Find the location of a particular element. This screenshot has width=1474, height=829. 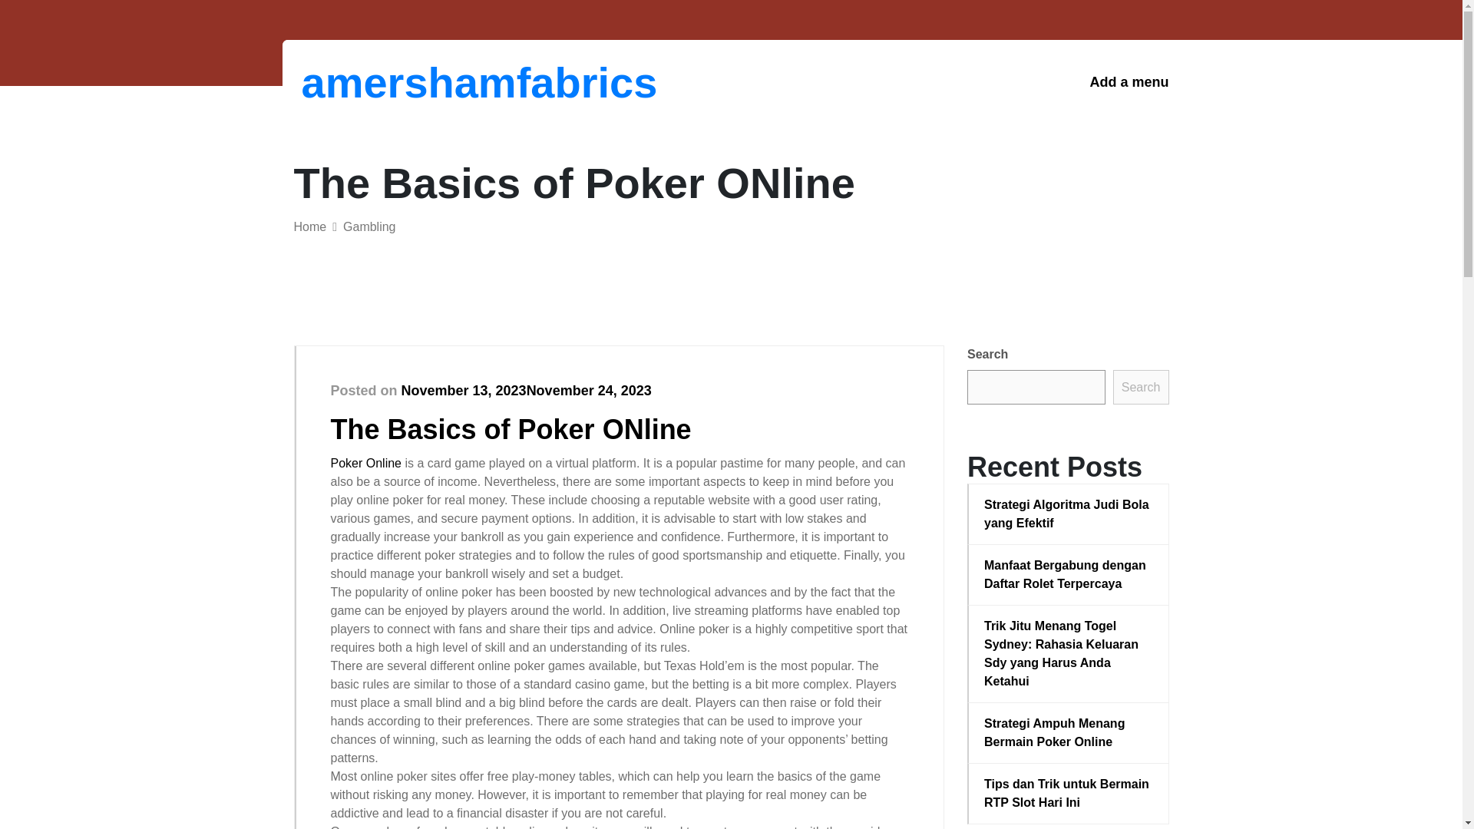

Manfaat Bergabung dengan Daftar Rolet Terpercaya is located at coordinates (1069, 574).